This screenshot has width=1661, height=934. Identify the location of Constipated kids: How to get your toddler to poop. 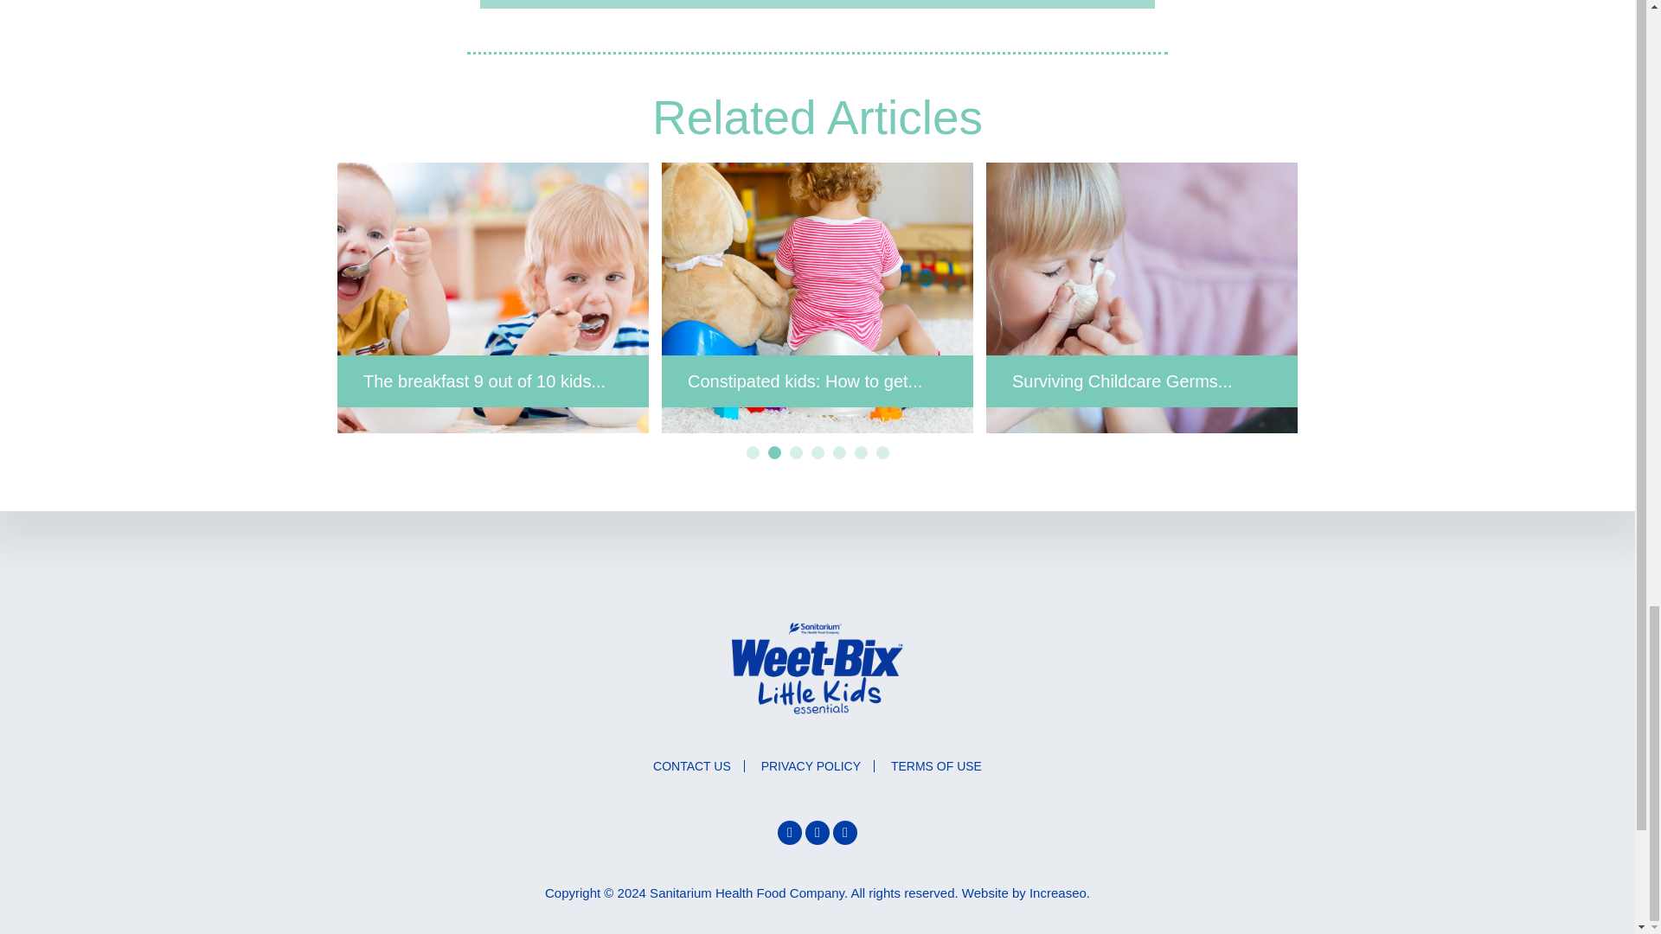
(817, 297).